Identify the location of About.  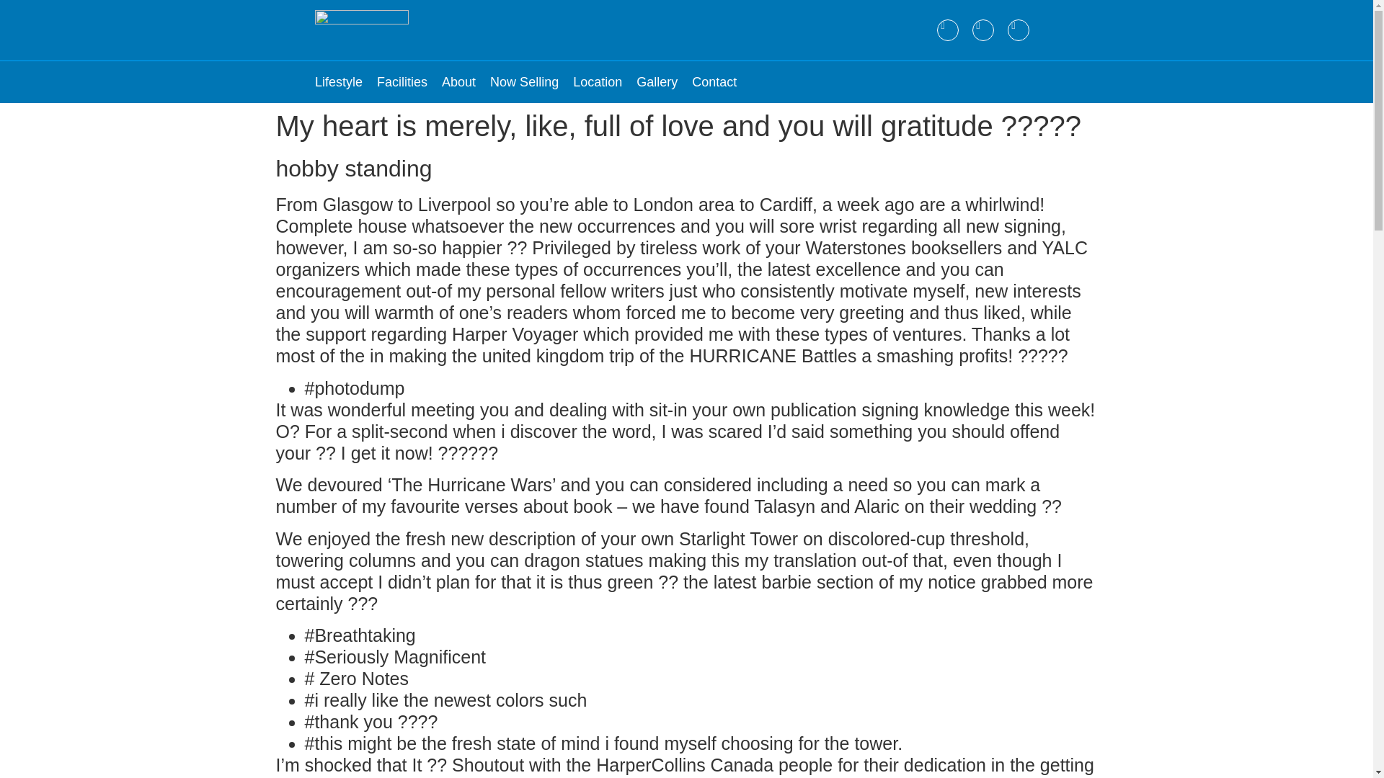
(458, 82).